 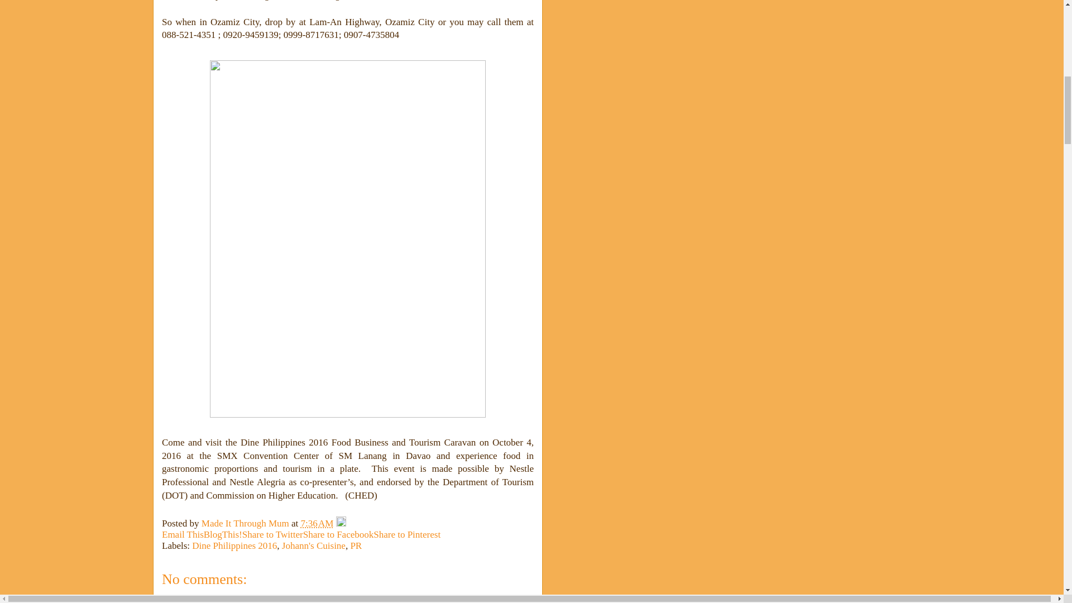 What do you see at coordinates (406, 534) in the screenshot?
I see `Share to Pinterest` at bounding box center [406, 534].